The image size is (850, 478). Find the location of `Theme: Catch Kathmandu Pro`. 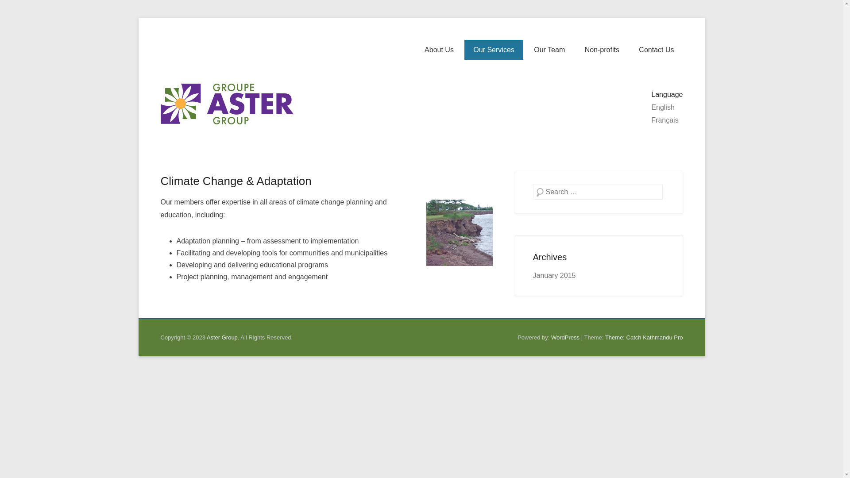

Theme: Catch Kathmandu Pro is located at coordinates (644, 337).